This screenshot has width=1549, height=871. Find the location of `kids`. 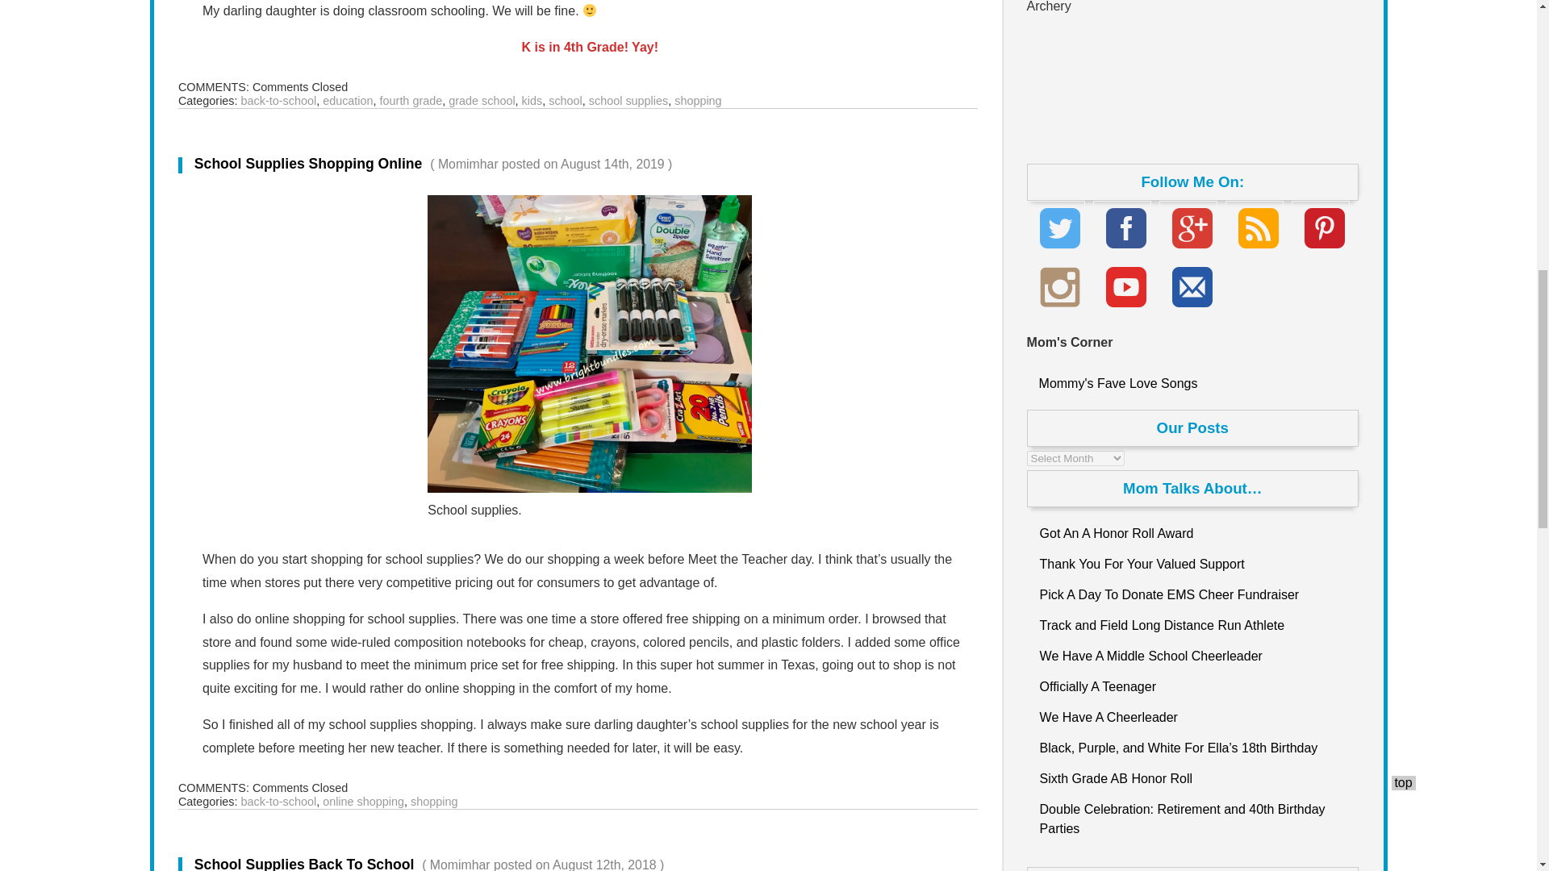

kids is located at coordinates (532, 100).